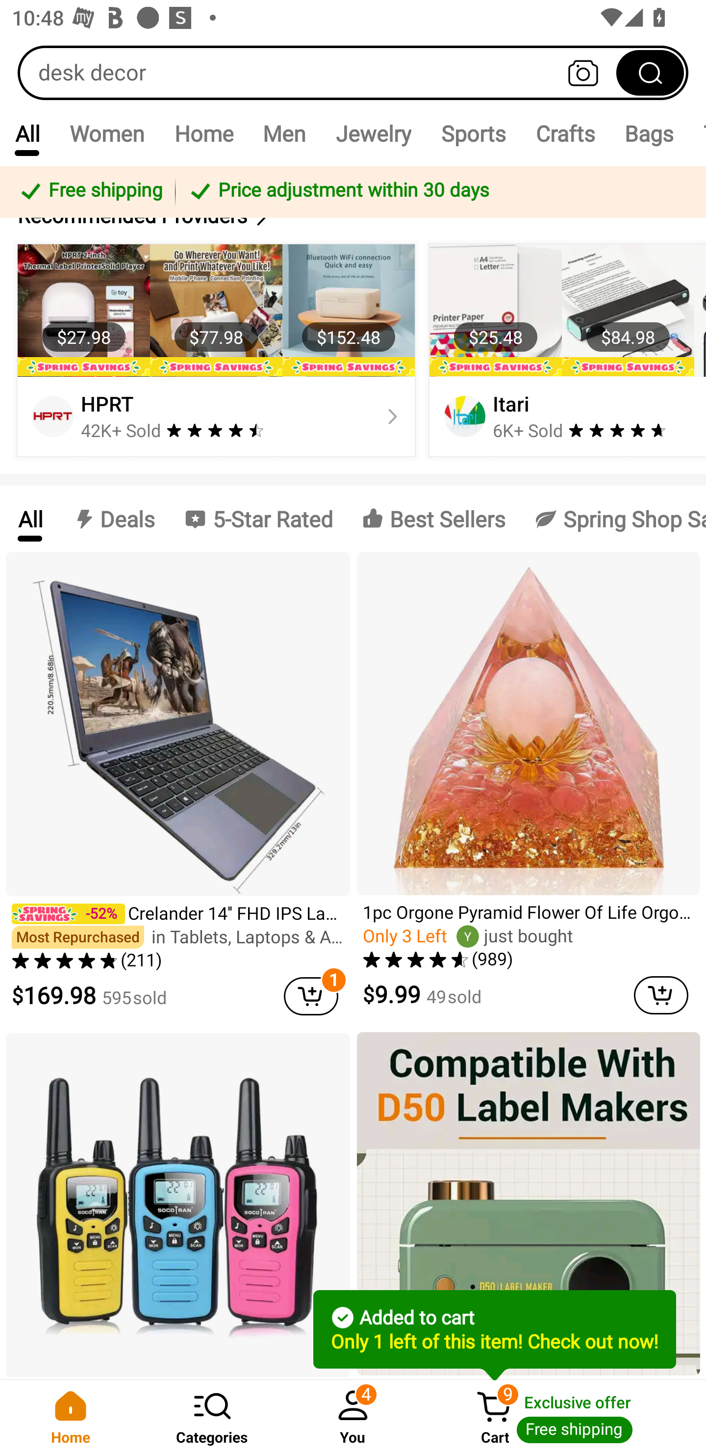 The width and height of the screenshot is (706, 1452). What do you see at coordinates (353, 1416) in the screenshot?
I see `You 4 You` at bounding box center [353, 1416].